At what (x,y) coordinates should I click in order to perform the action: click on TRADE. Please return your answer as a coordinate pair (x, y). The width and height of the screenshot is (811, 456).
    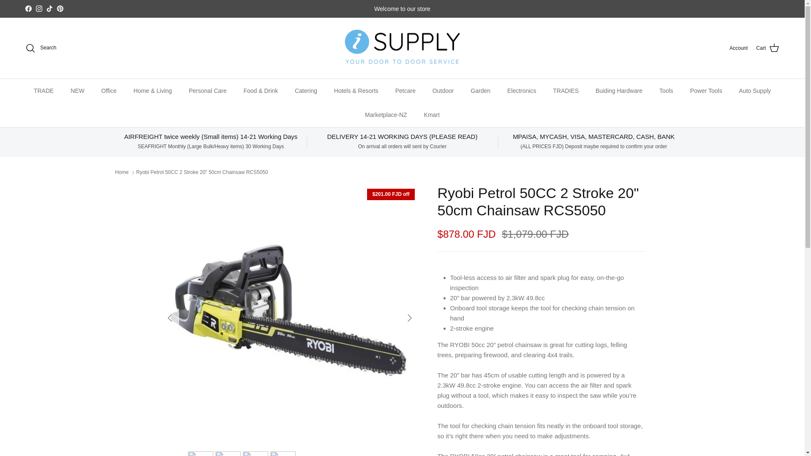
    Looking at the image, I should click on (44, 91).